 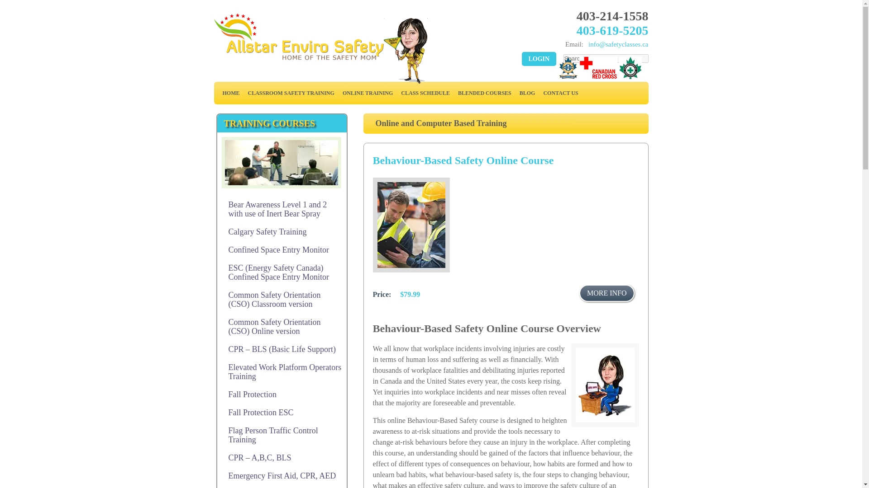 I want to click on Flag Person Traffic Control Training, so click(x=282, y=435).